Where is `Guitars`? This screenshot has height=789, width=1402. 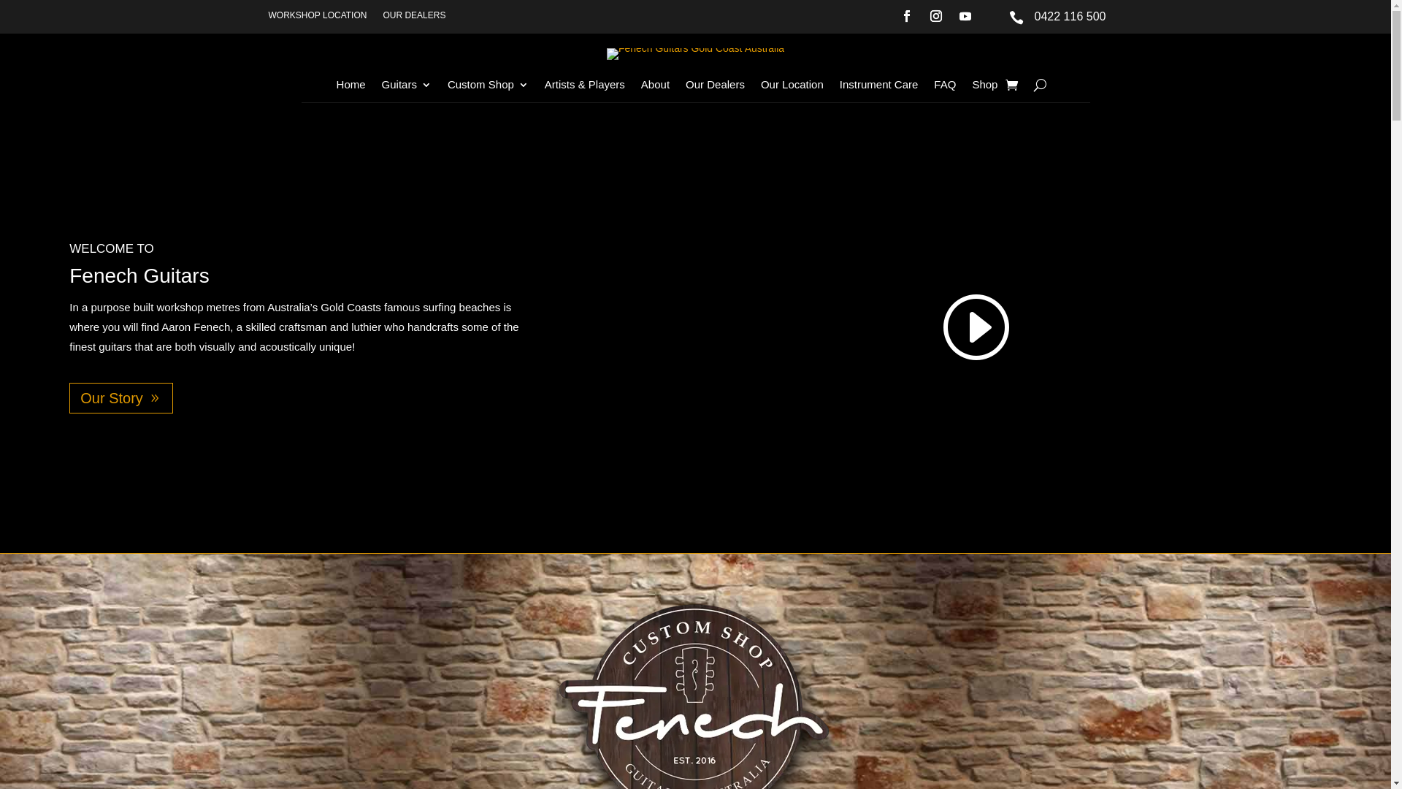
Guitars is located at coordinates (407, 88).